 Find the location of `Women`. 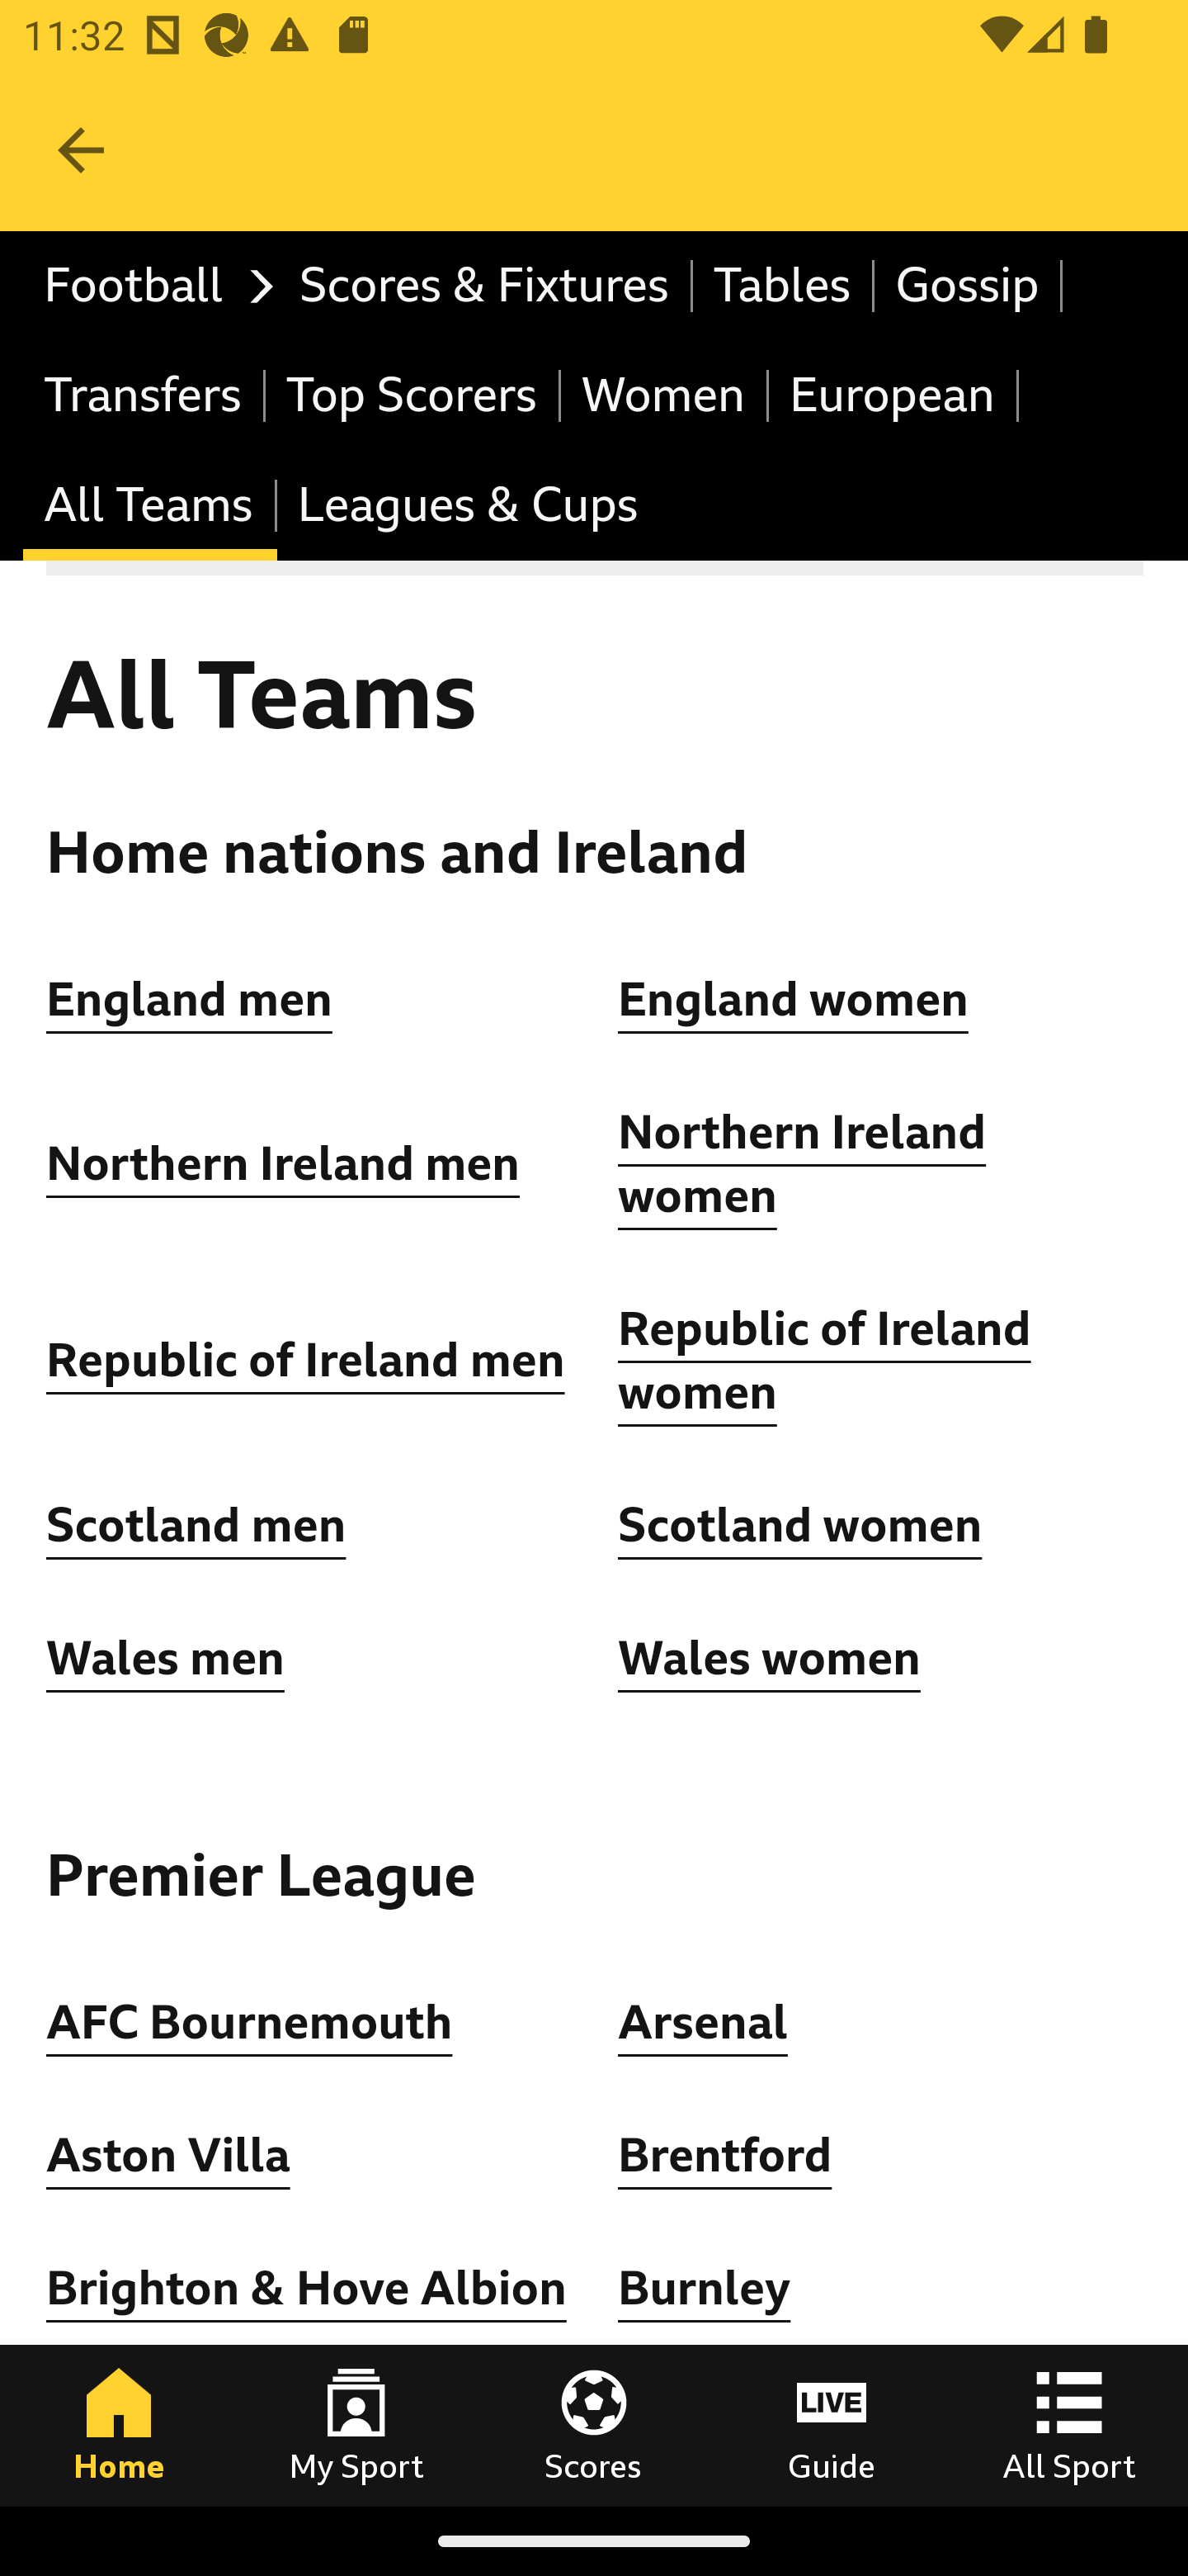

Women is located at coordinates (665, 395).